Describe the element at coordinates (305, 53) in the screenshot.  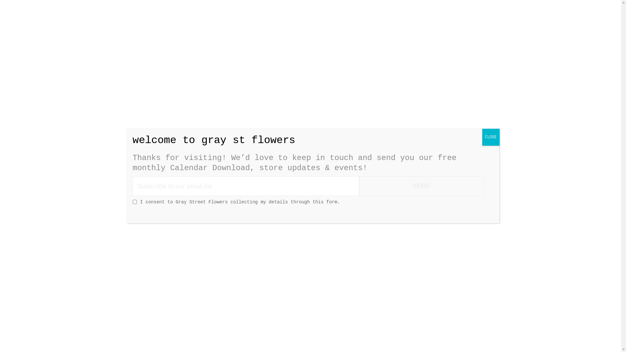
I see `WEDDINGS` at that location.